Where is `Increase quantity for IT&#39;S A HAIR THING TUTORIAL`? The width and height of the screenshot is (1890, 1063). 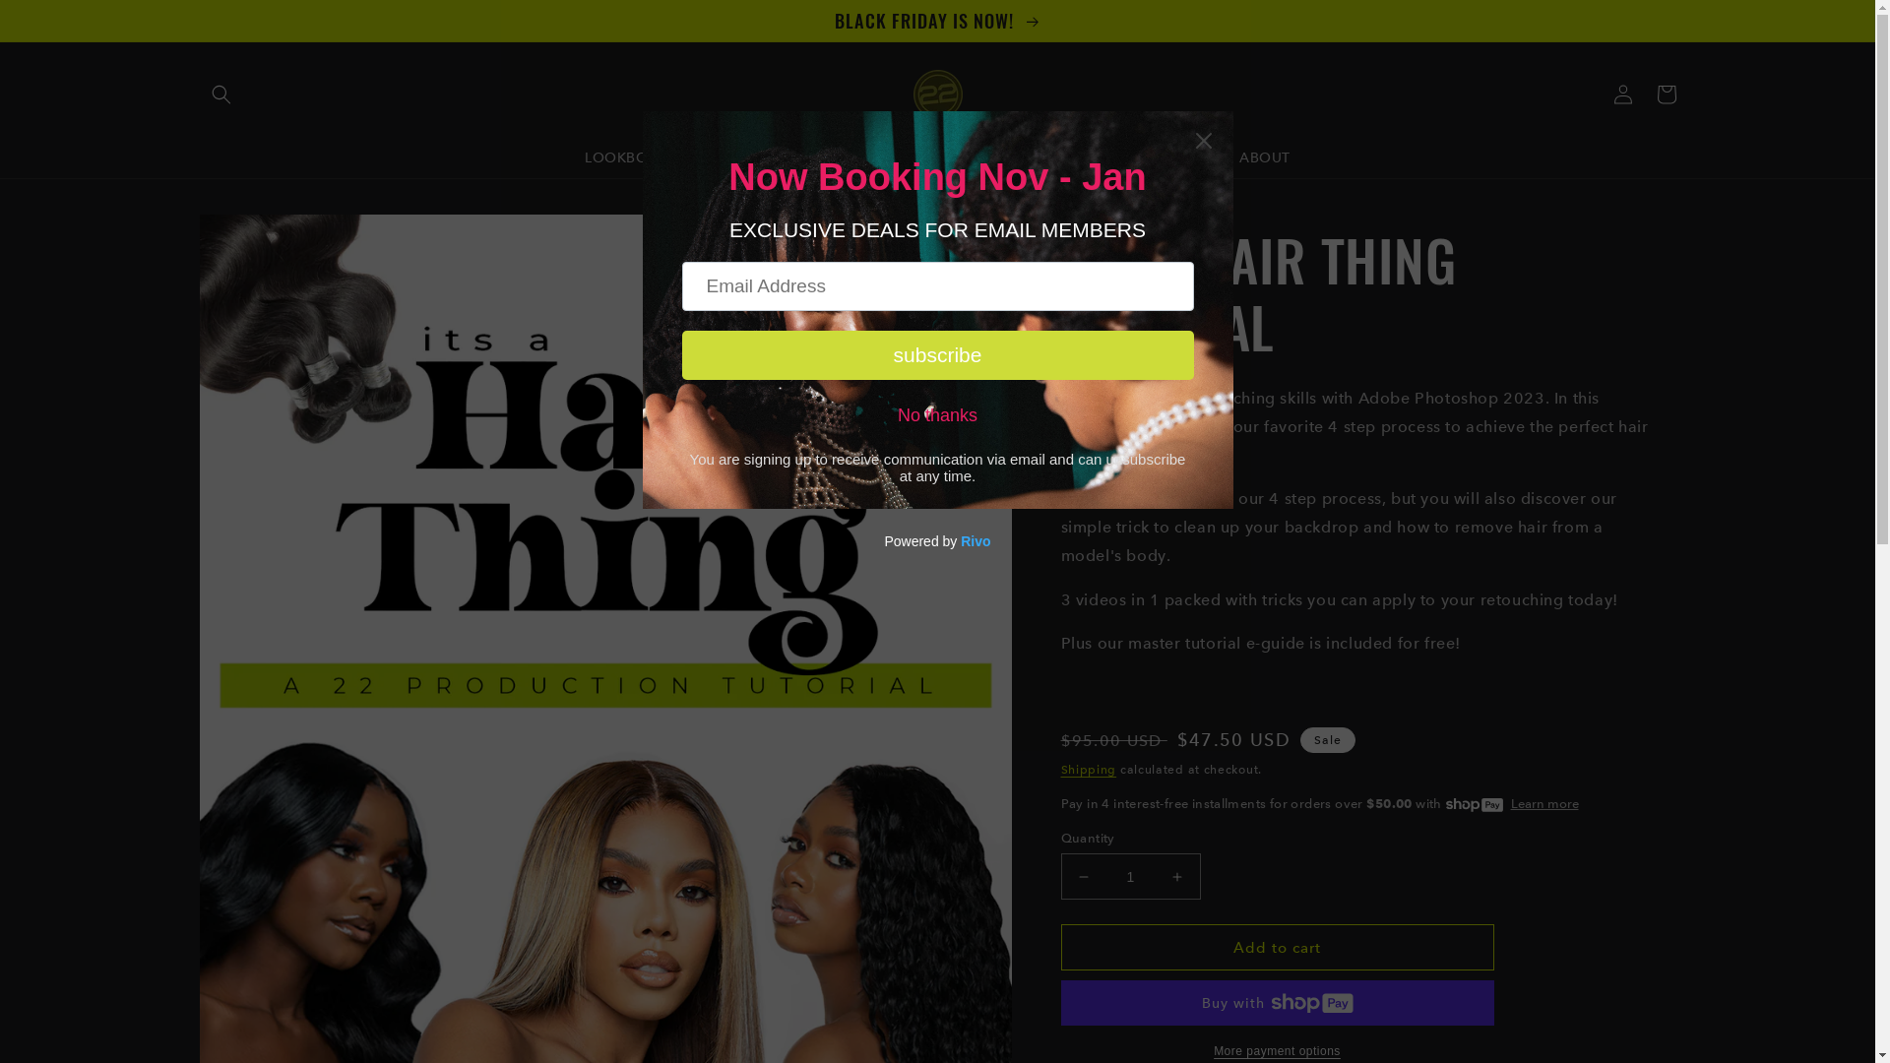
Increase quantity for IT&#39;S A HAIR THING TUTORIAL is located at coordinates (1177, 876).